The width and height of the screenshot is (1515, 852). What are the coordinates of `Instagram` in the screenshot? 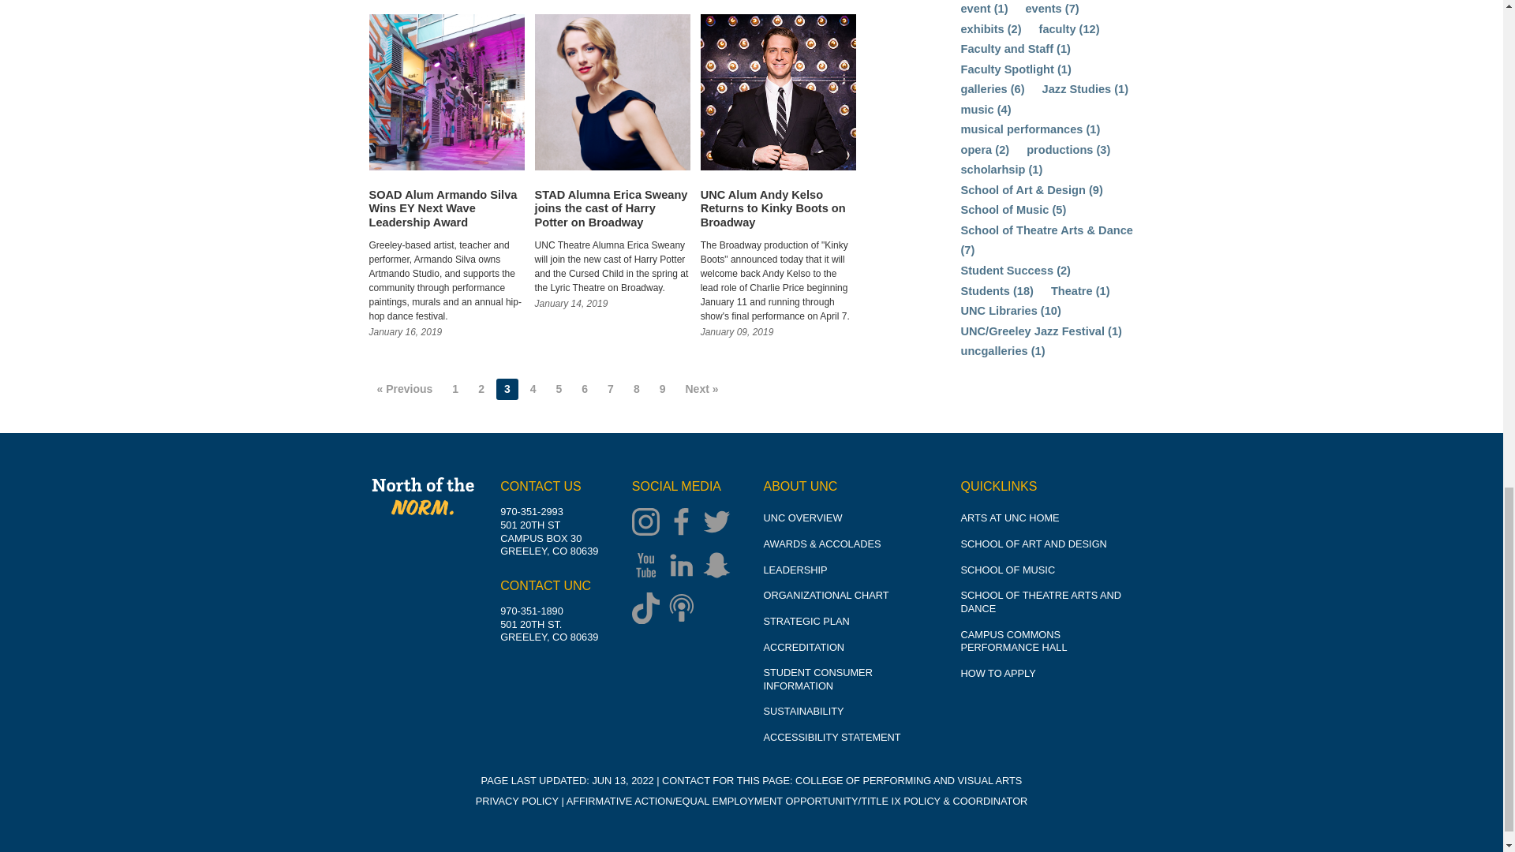 It's located at (649, 523).